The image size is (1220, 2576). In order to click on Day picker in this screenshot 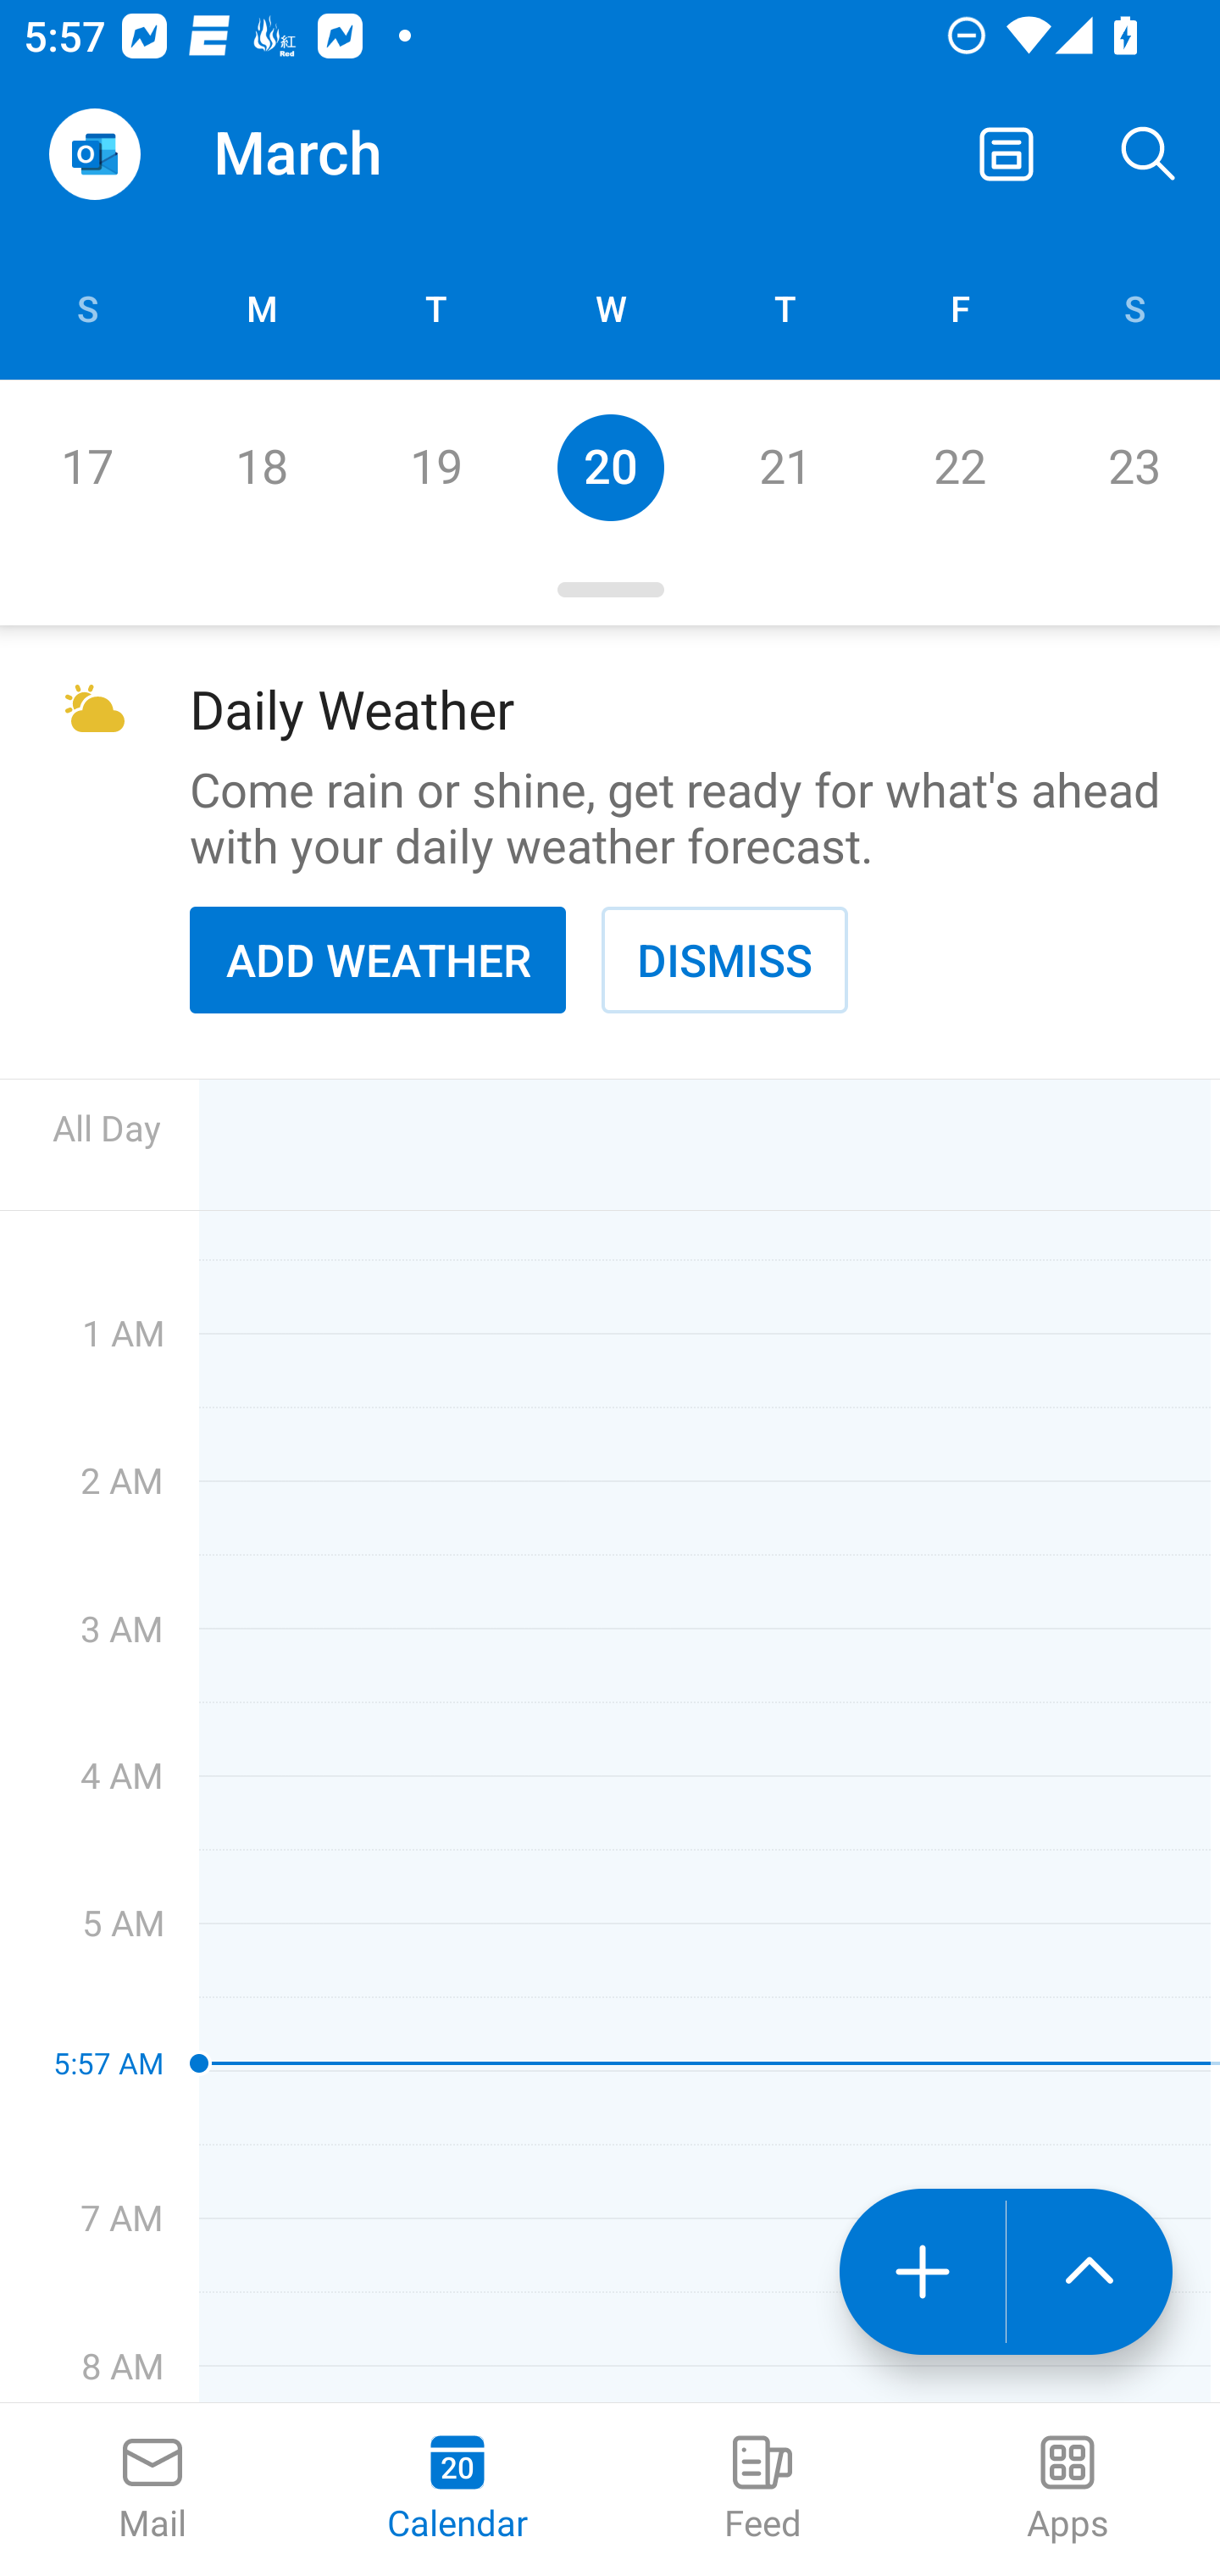, I will do `click(610, 590)`.